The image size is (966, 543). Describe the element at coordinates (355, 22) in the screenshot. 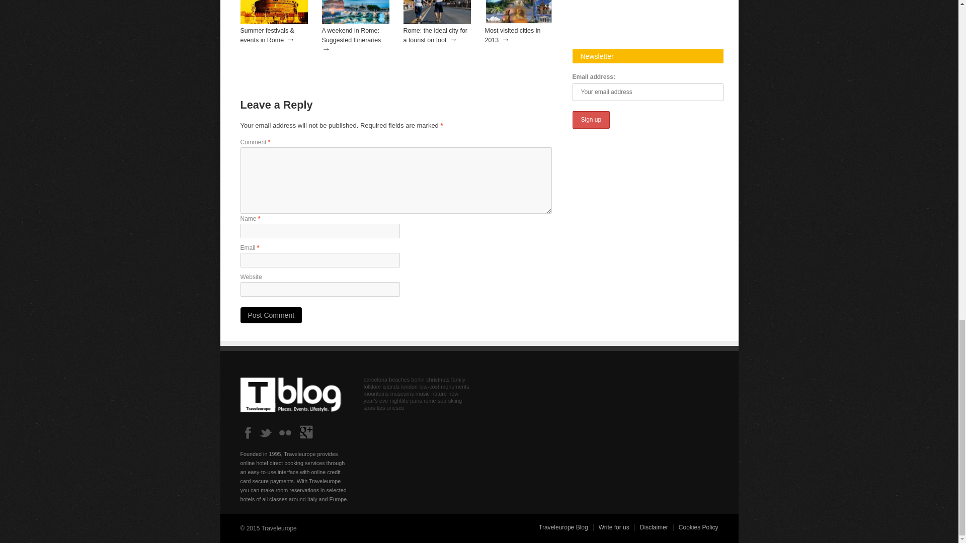

I see `A weekend in Rome: Suggested Itineraries` at that location.